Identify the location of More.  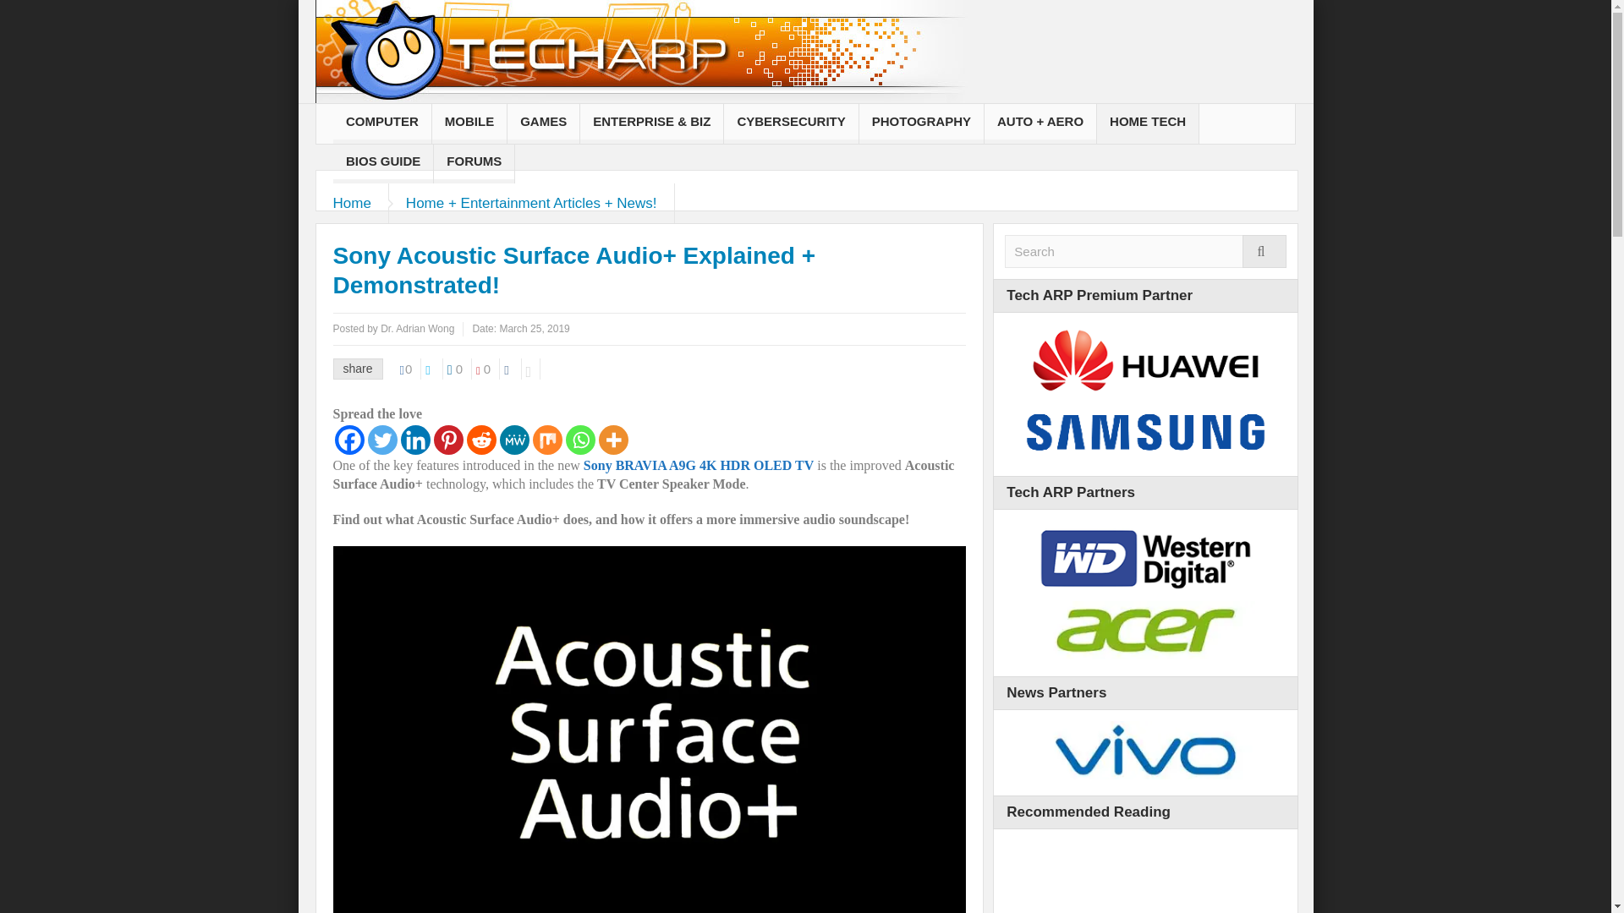
(614, 440).